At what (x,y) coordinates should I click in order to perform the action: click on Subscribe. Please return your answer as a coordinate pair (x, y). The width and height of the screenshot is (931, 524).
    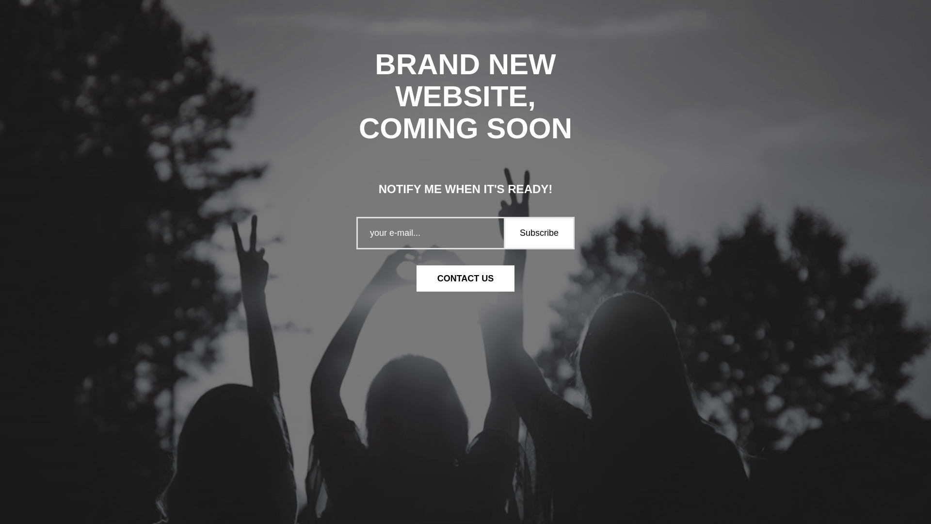
    Looking at the image, I should click on (538, 233).